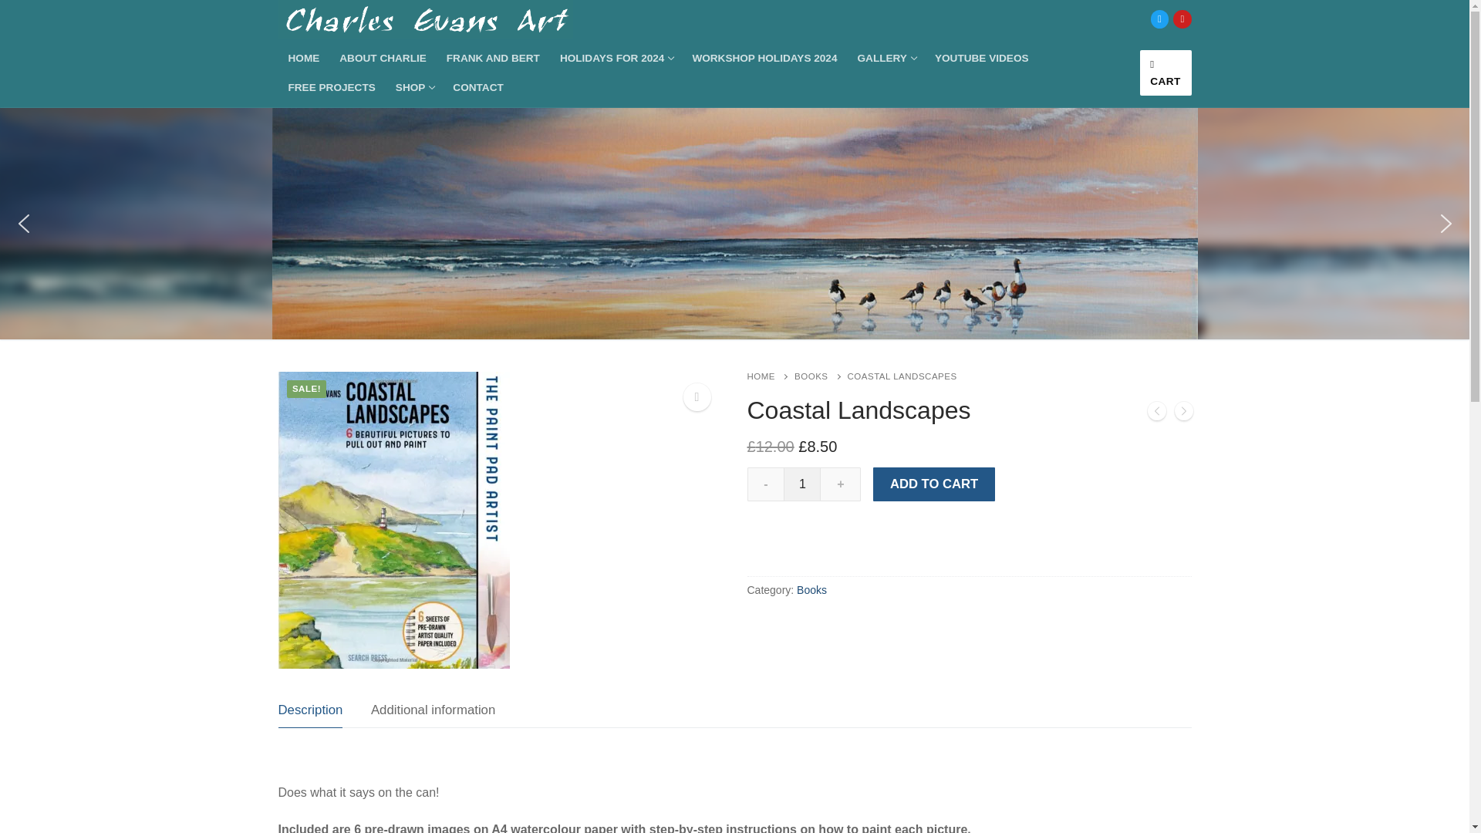  Describe the element at coordinates (801, 484) in the screenshot. I see `CONTACT` at that location.